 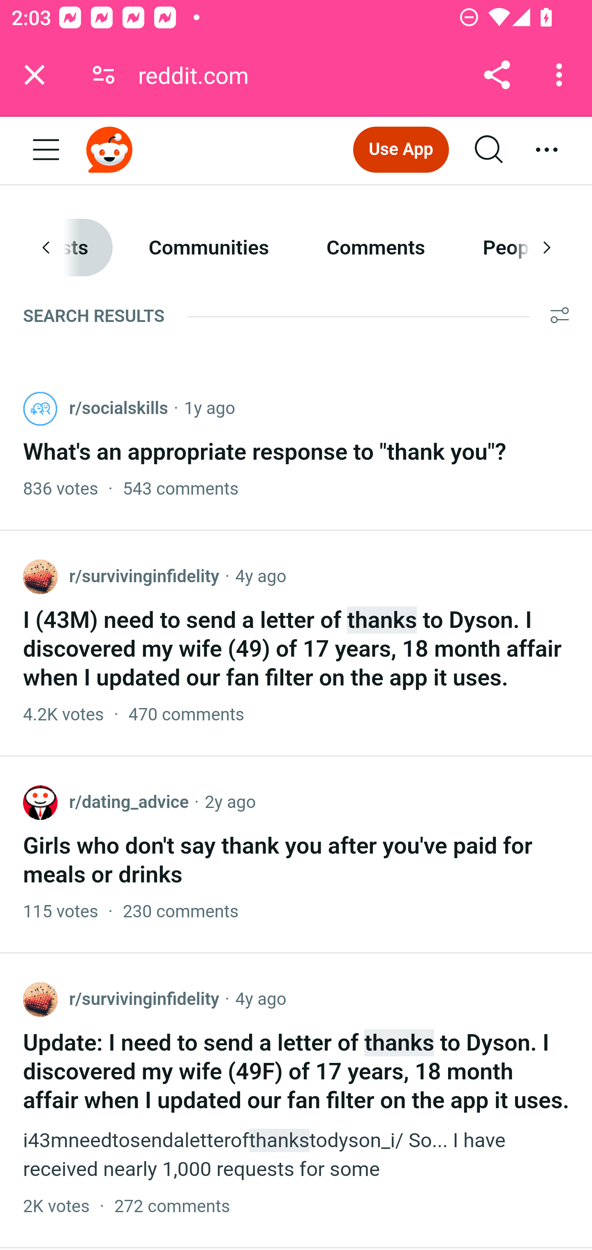 What do you see at coordinates (46, 150) in the screenshot?
I see `Open menu` at bounding box center [46, 150].